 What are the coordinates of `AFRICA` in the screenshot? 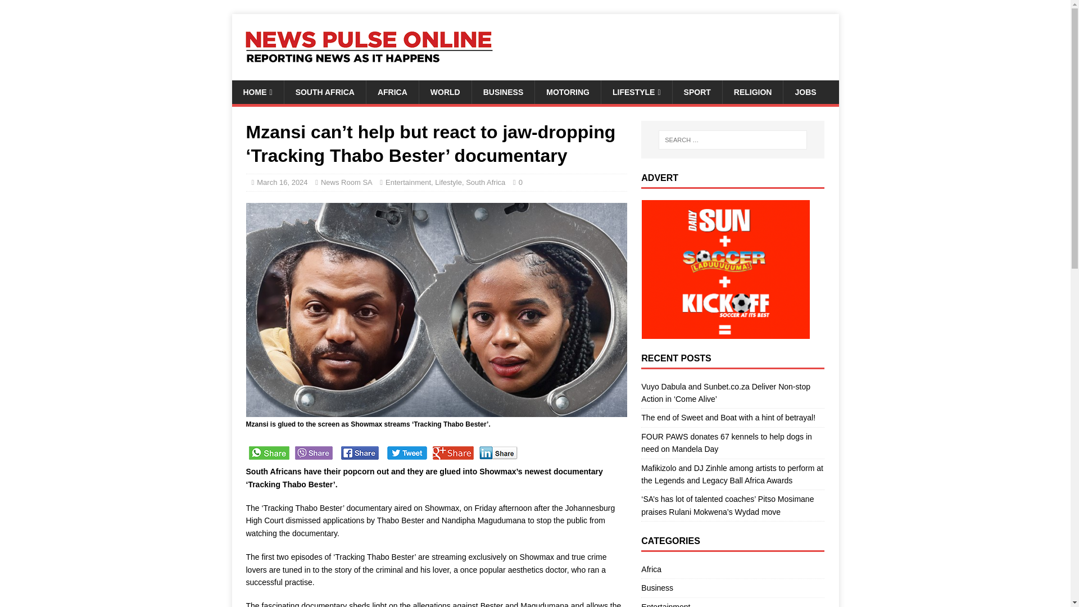 It's located at (392, 92).